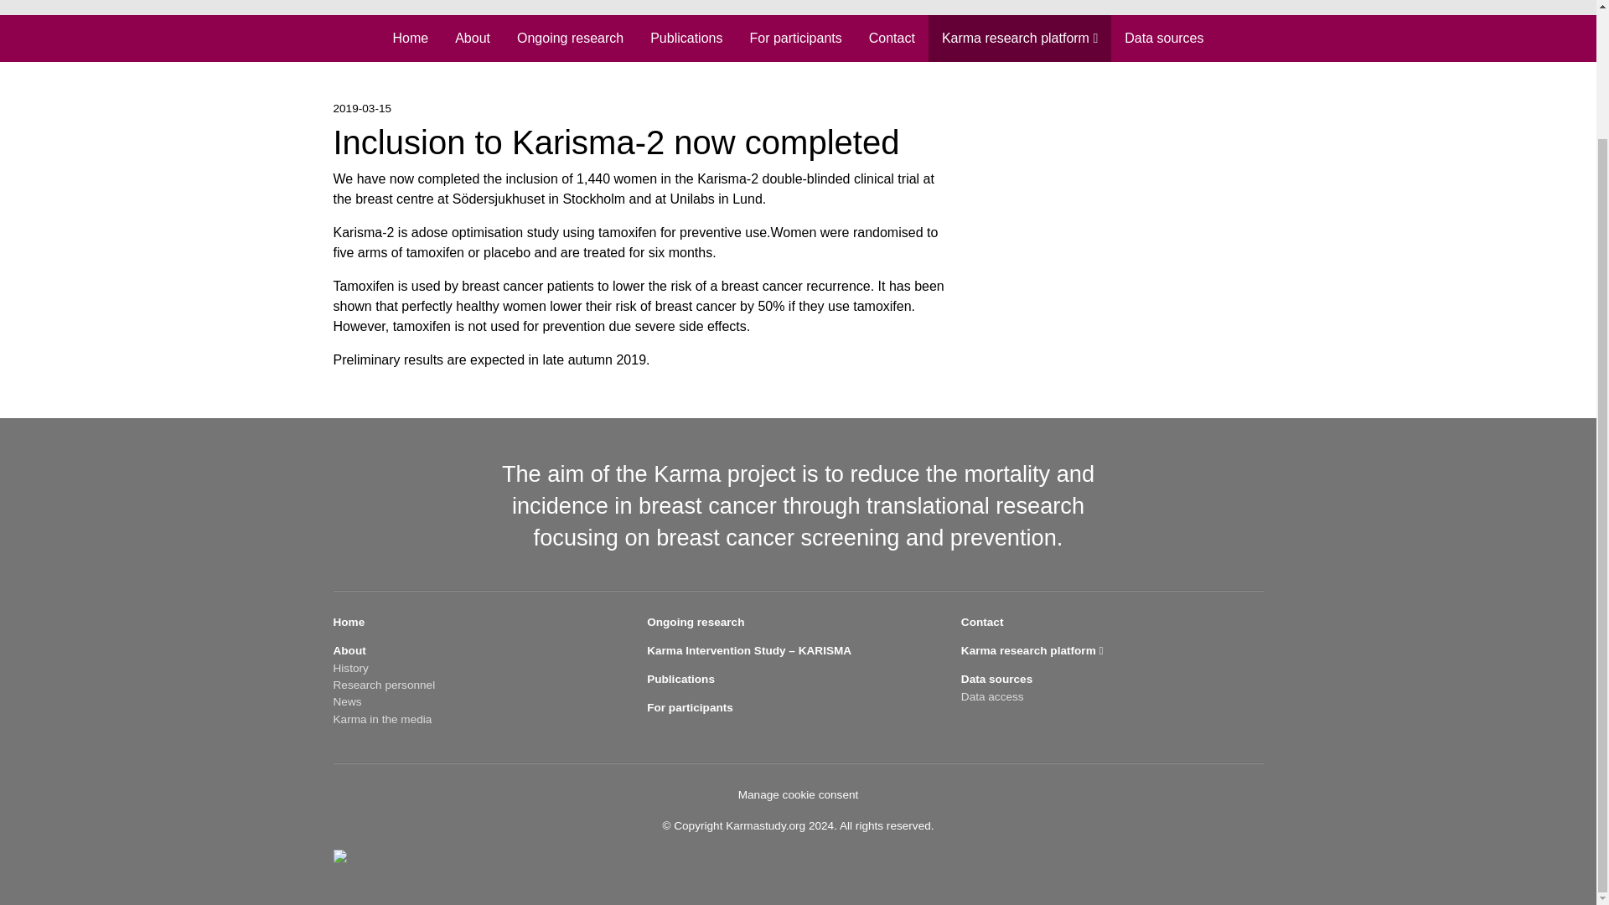  What do you see at coordinates (1163, 38) in the screenshot?
I see `Data sources` at bounding box center [1163, 38].